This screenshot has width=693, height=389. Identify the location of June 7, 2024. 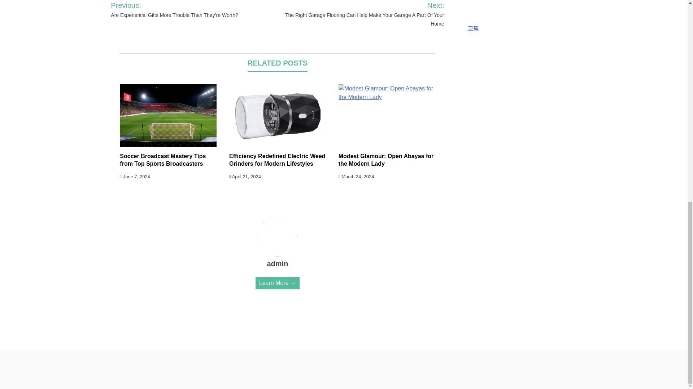
(135, 176).